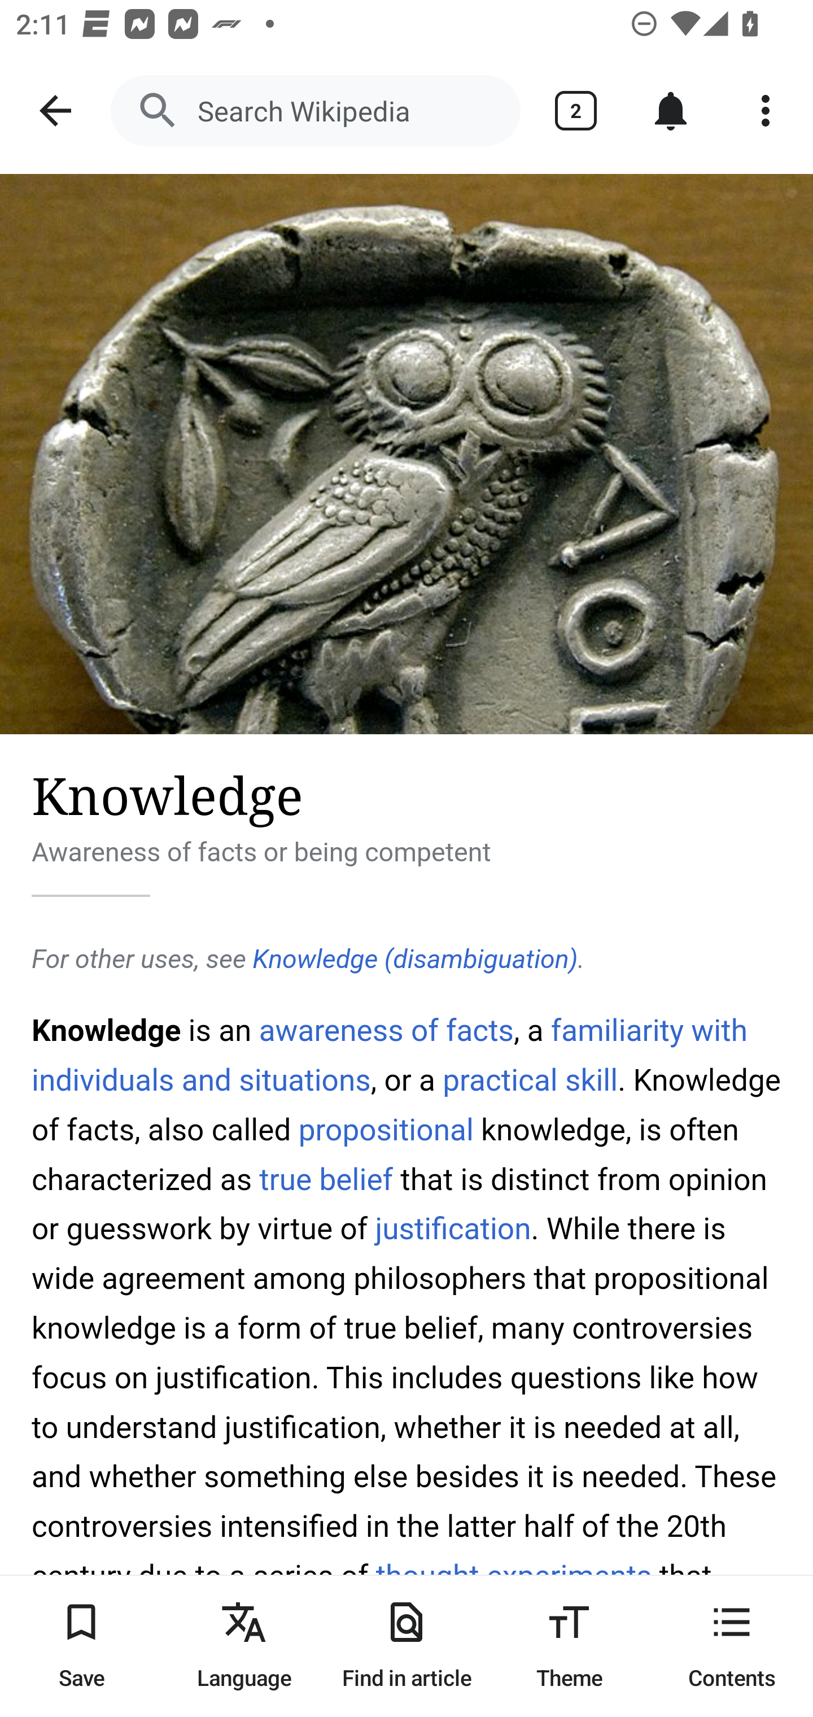 Image resolution: width=813 pixels, height=1717 pixels. What do you see at coordinates (732, 1646) in the screenshot?
I see `Contents` at bounding box center [732, 1646].